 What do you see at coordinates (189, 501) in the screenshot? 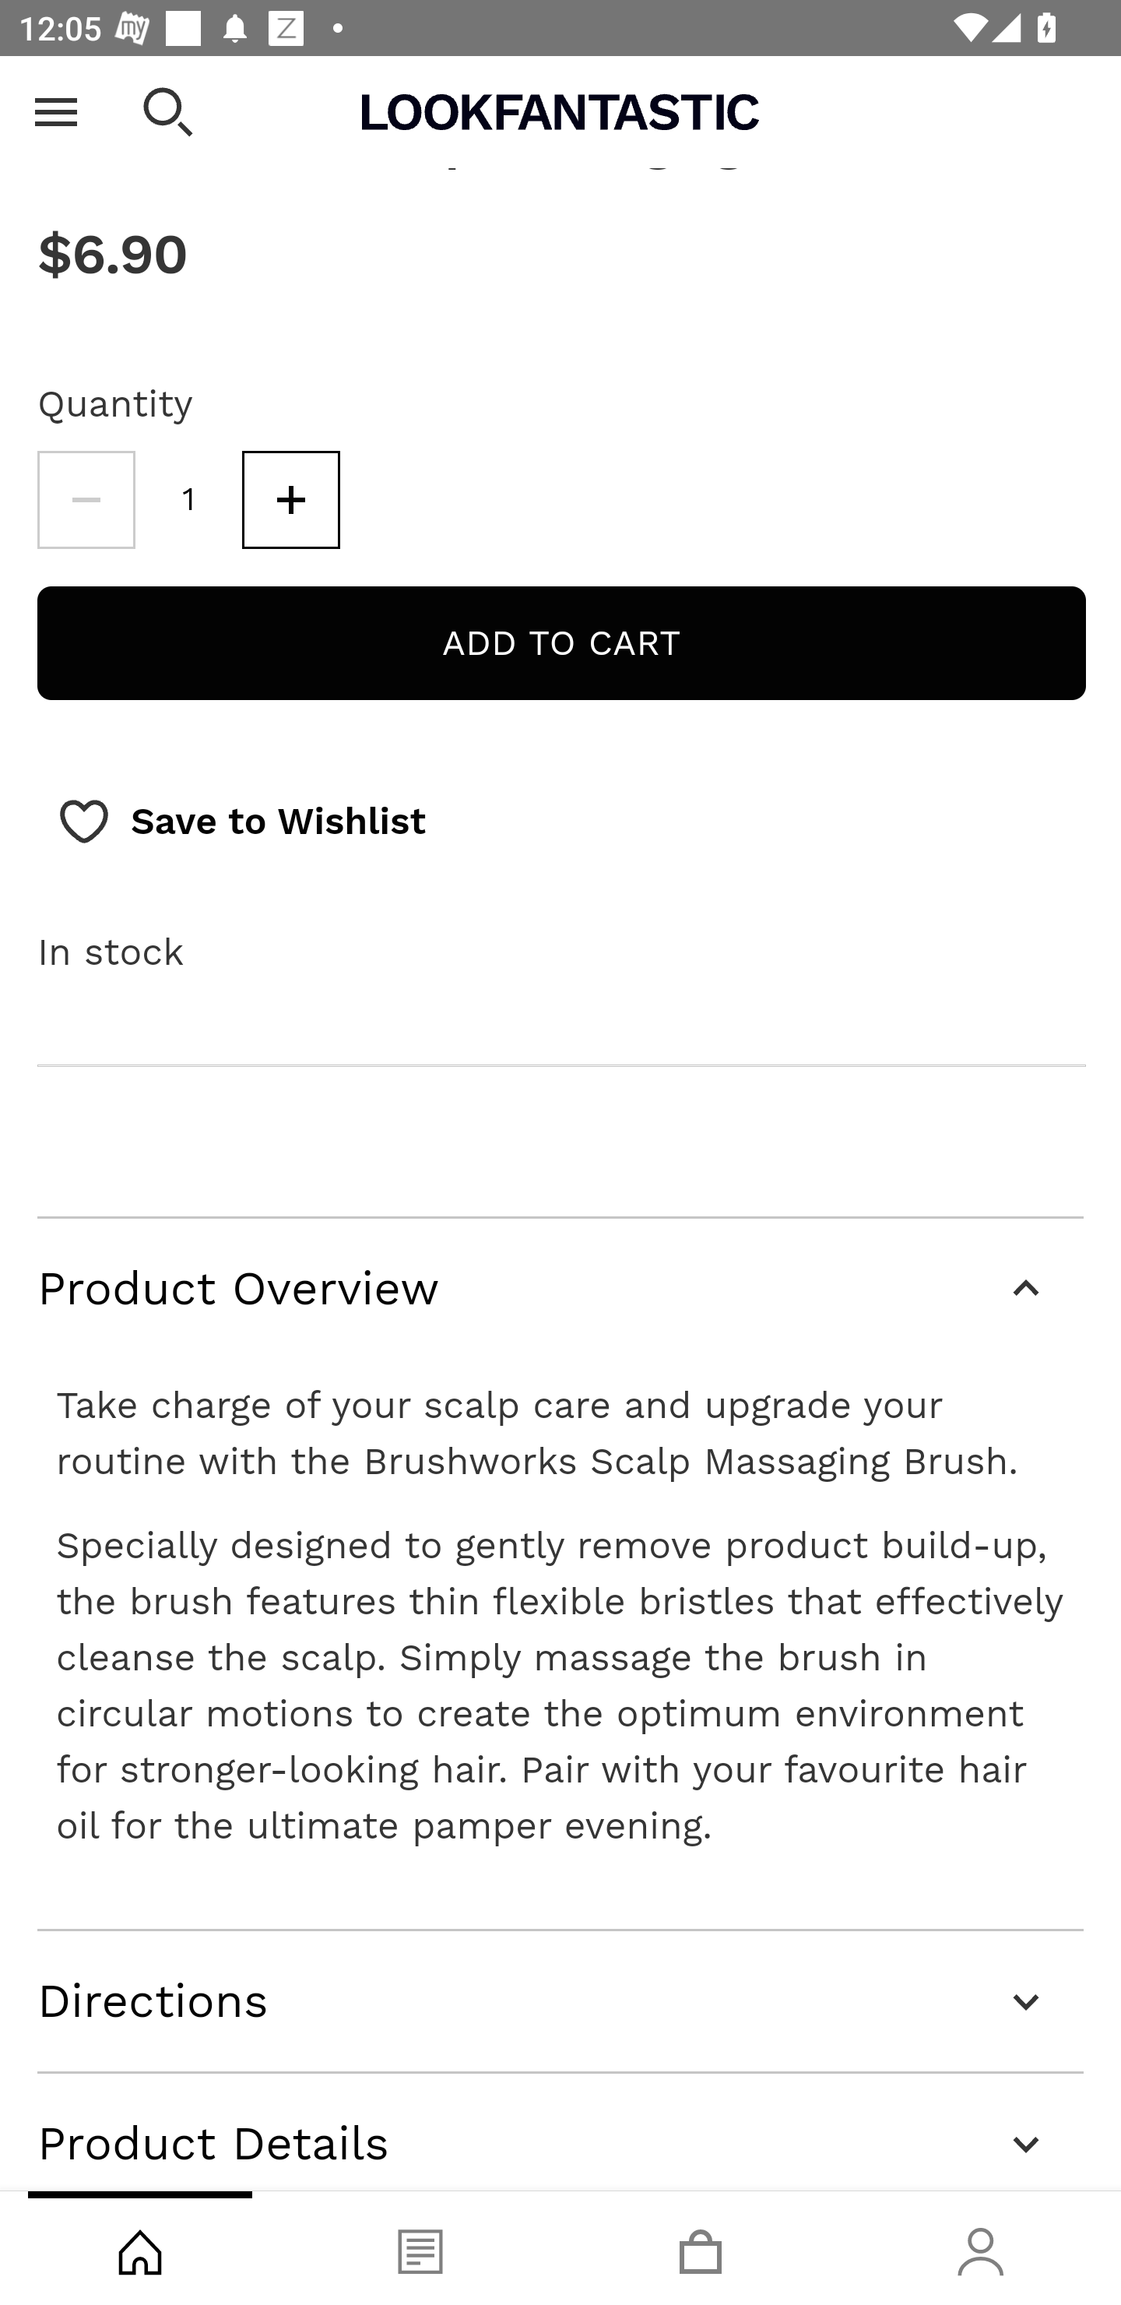
I see `1, Quantity` at bounding box center [189, 501].